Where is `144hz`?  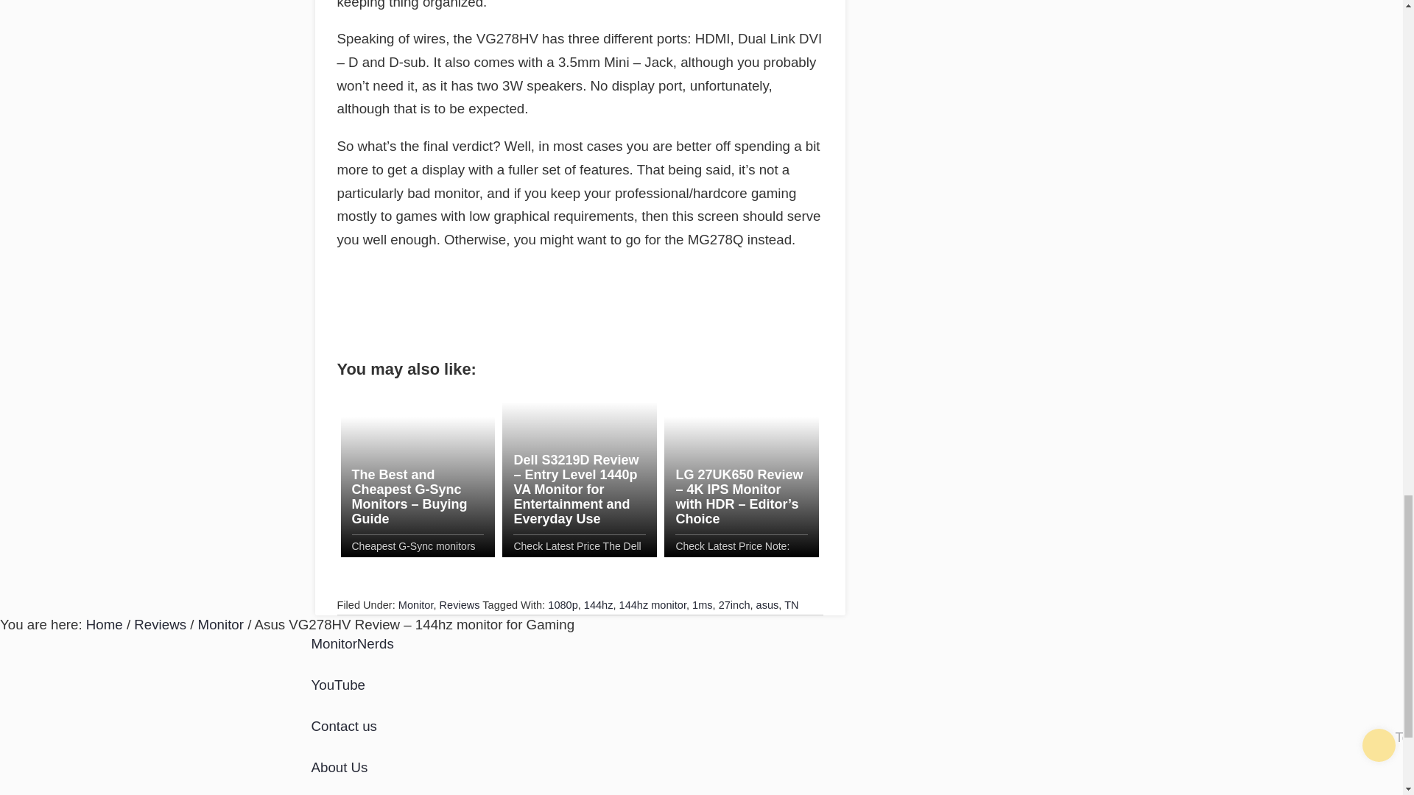
144hz is located at coordinates (598, 605).